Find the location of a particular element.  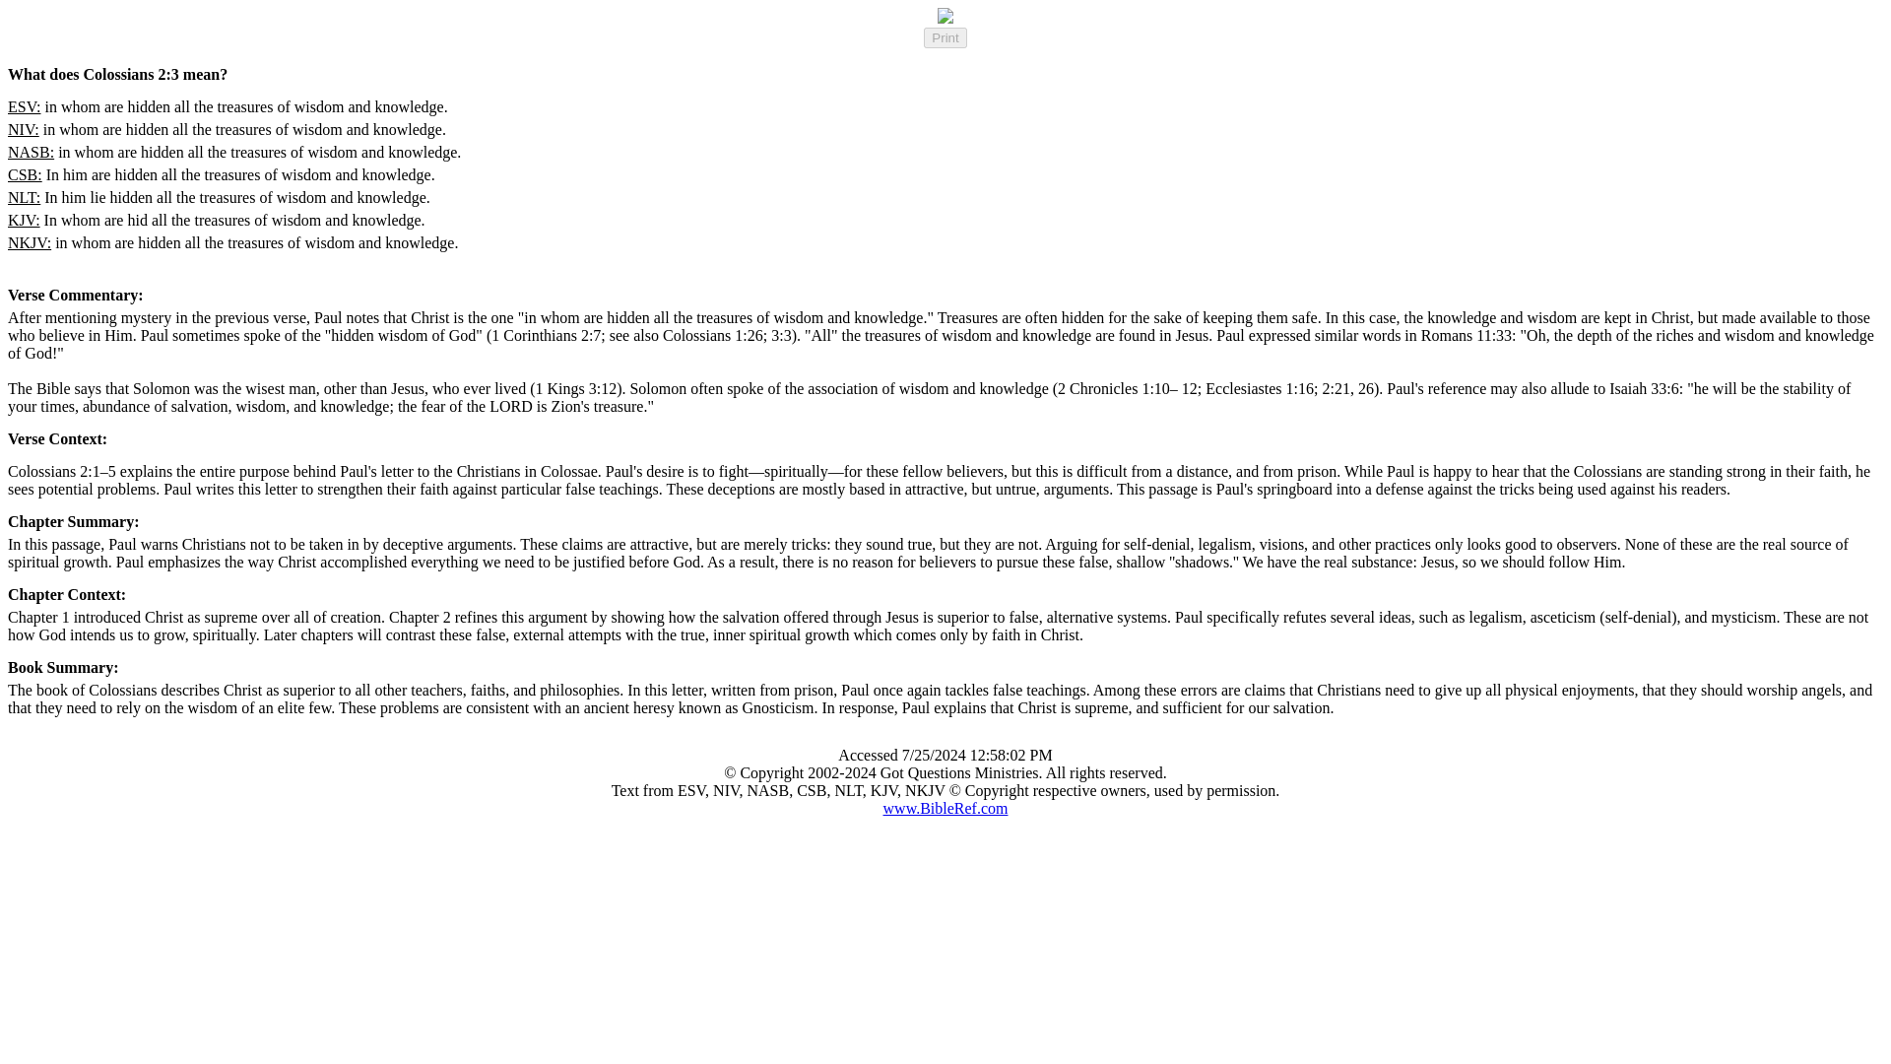

Print is located at coordinates (945, 37).